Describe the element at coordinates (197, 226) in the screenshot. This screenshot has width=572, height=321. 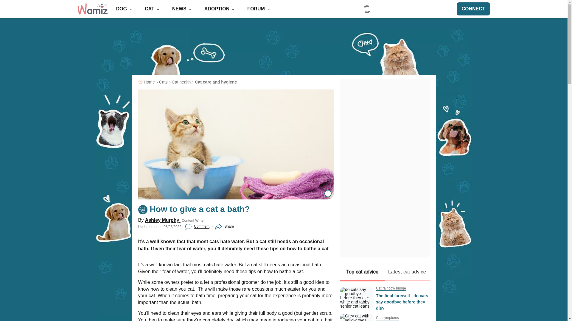
I see `Comment` at that location.